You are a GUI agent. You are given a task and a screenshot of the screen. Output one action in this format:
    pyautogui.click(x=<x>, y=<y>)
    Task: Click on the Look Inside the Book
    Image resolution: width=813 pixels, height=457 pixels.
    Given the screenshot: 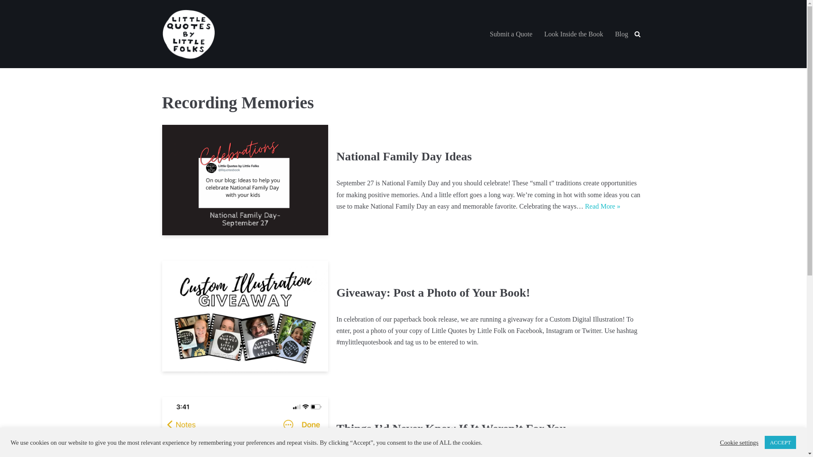 What is the action you would take?
    pyautogui.click(x=573, y=34)
    